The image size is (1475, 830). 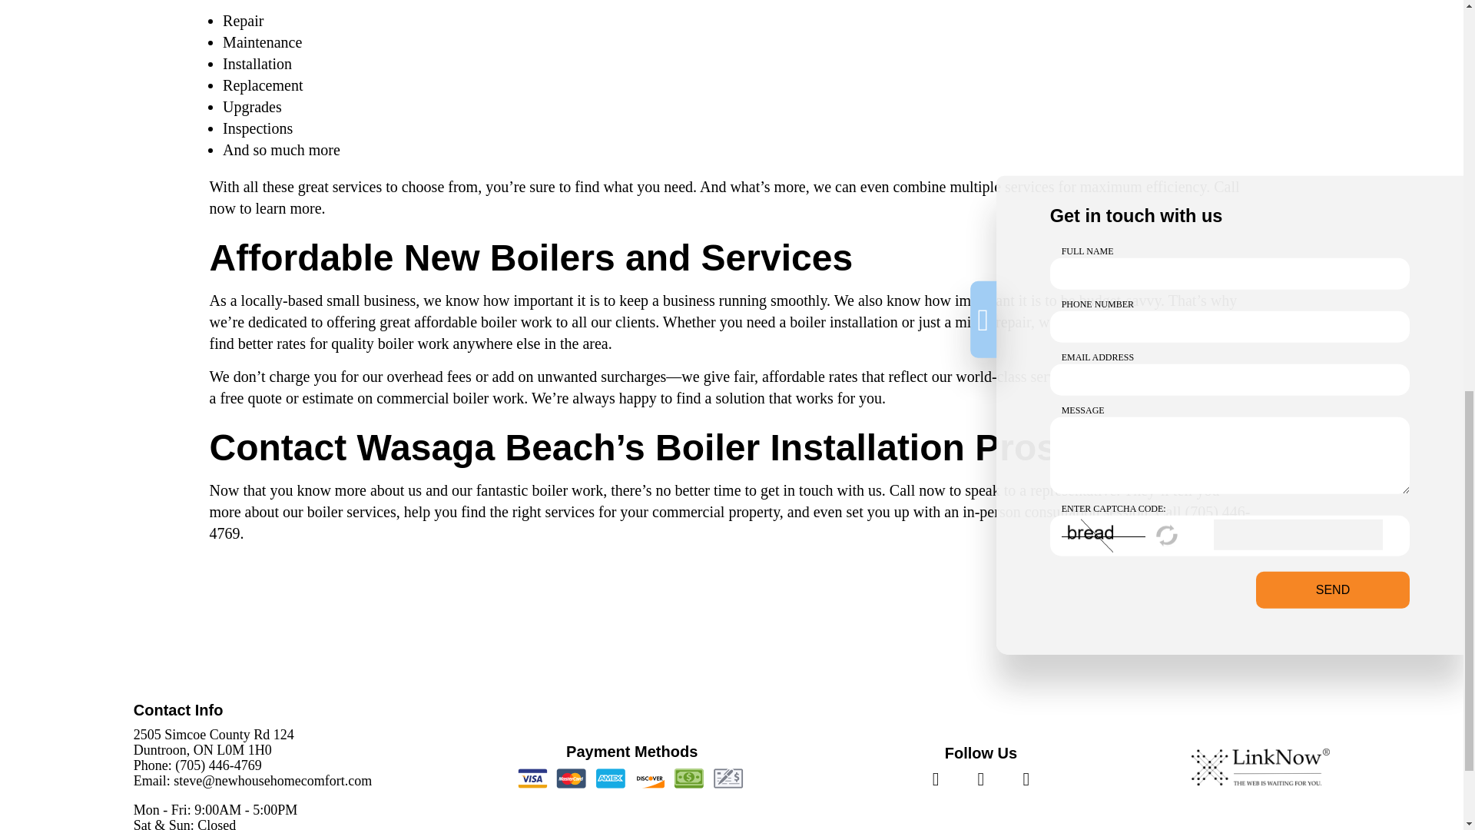 I want to click on Cash, so click(x=688, y=779).